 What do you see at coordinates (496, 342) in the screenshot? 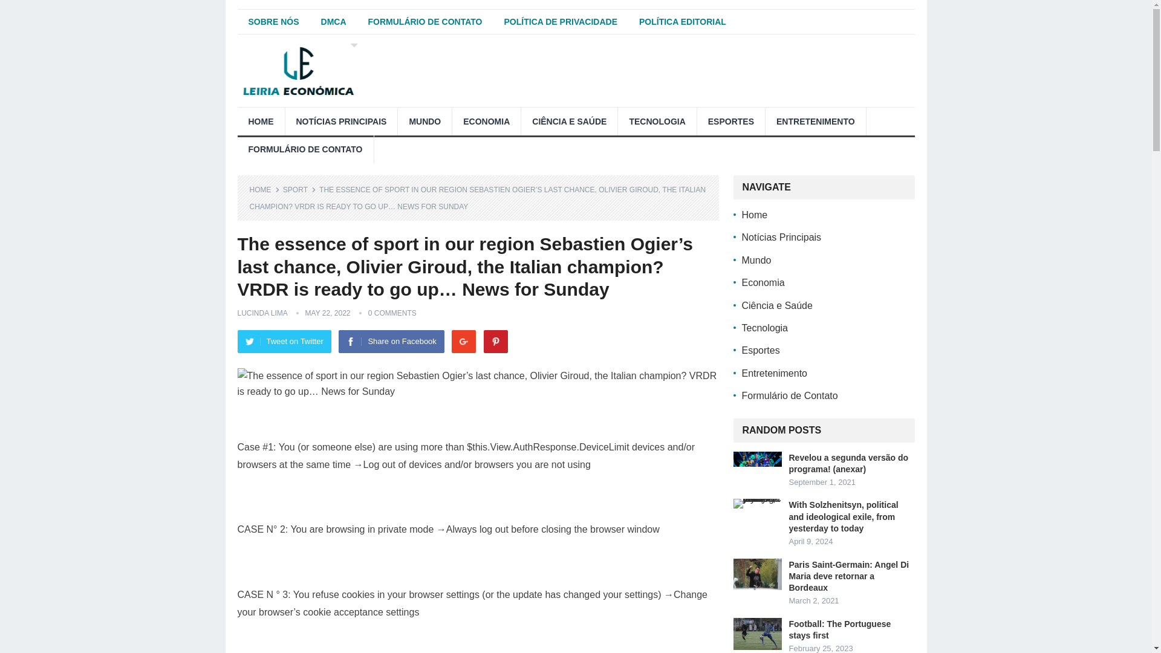
I see `Pinterest` at bounding box center [496, 342].